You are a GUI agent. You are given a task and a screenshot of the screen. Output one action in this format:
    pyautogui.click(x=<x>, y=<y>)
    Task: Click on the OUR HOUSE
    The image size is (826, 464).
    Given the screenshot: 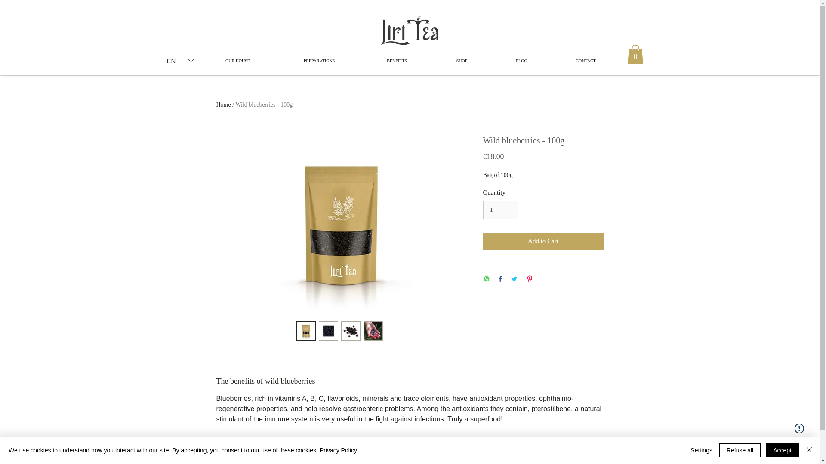 What is the action you would take?
    pyautogui.click(x=237, y=61)
    